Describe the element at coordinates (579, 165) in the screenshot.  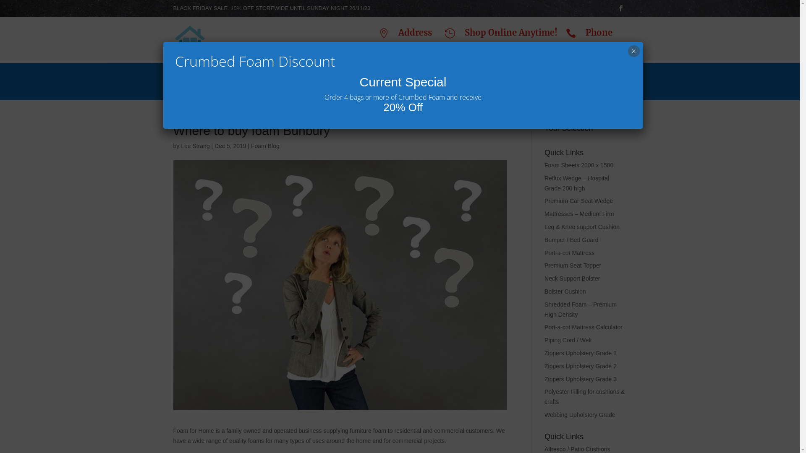
I see `Foam Sheets 2000 x 1500` at that location.